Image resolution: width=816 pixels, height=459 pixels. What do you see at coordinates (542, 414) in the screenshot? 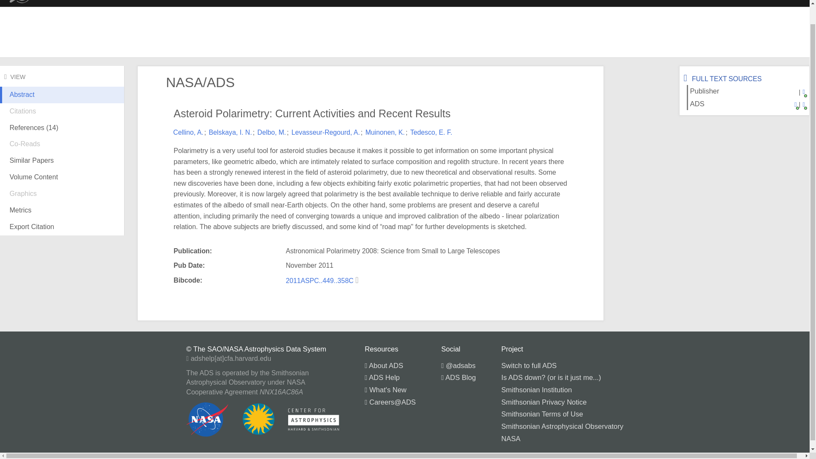
I see `Smithsonian Terms of Use` at bounding box center [542, 414].